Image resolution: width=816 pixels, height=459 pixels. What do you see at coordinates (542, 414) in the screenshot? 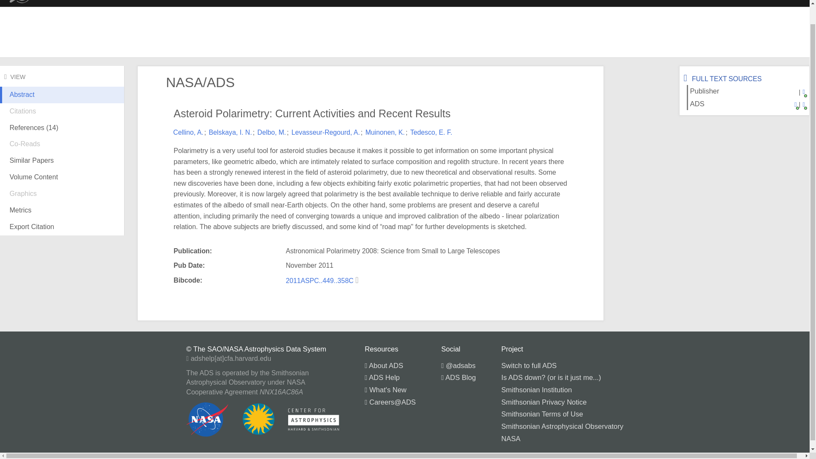
I see `Smithsonian Terms of Use` at bounding box center [542, 414].